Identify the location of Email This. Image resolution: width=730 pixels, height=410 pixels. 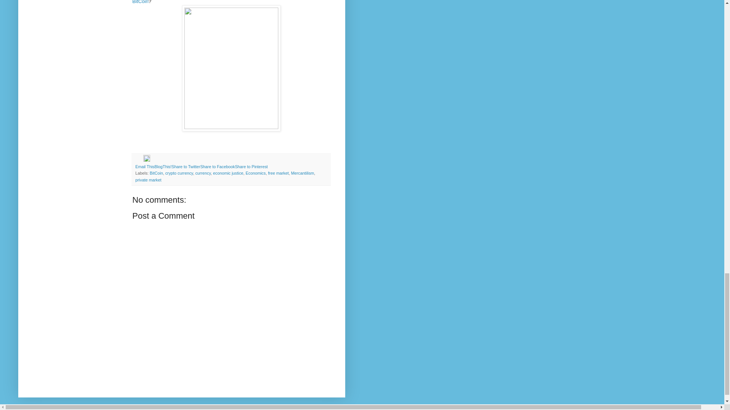
(144, 166).